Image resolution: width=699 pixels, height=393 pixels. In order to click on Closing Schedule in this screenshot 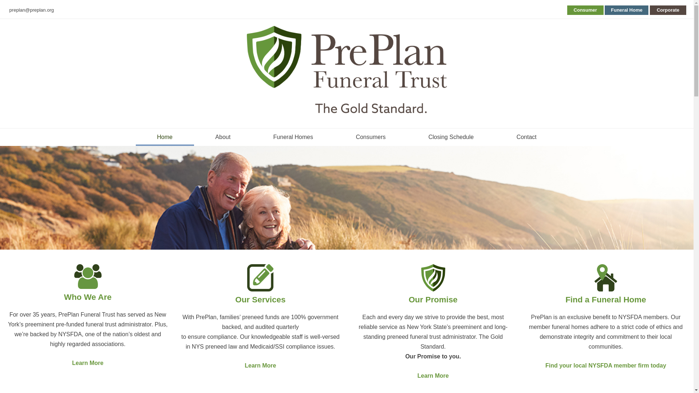, I will do `click(451, 137)`.